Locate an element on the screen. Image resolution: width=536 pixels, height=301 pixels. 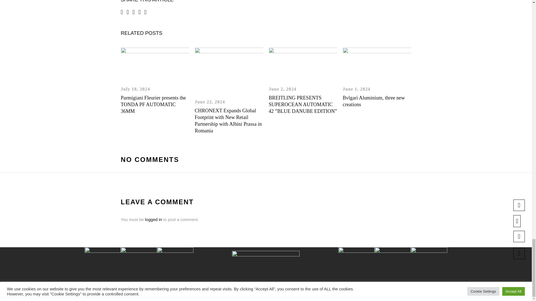
Bvlgari Aluminium, three new creations is located at coordinates (377, 64).